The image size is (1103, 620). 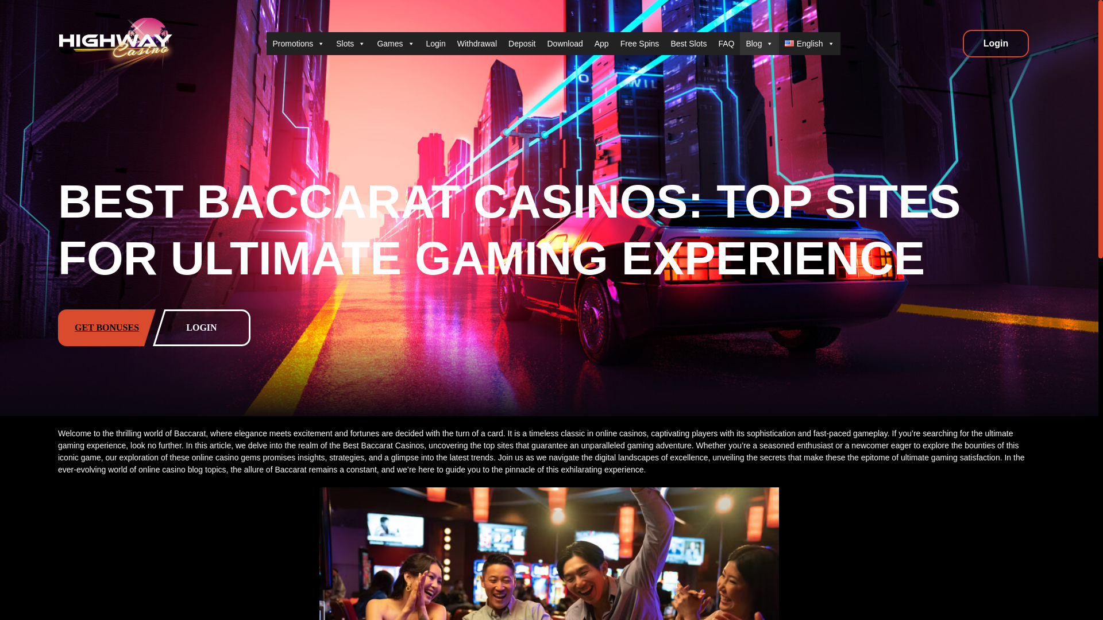 I want to click on Games, so click(x=395, y=44).